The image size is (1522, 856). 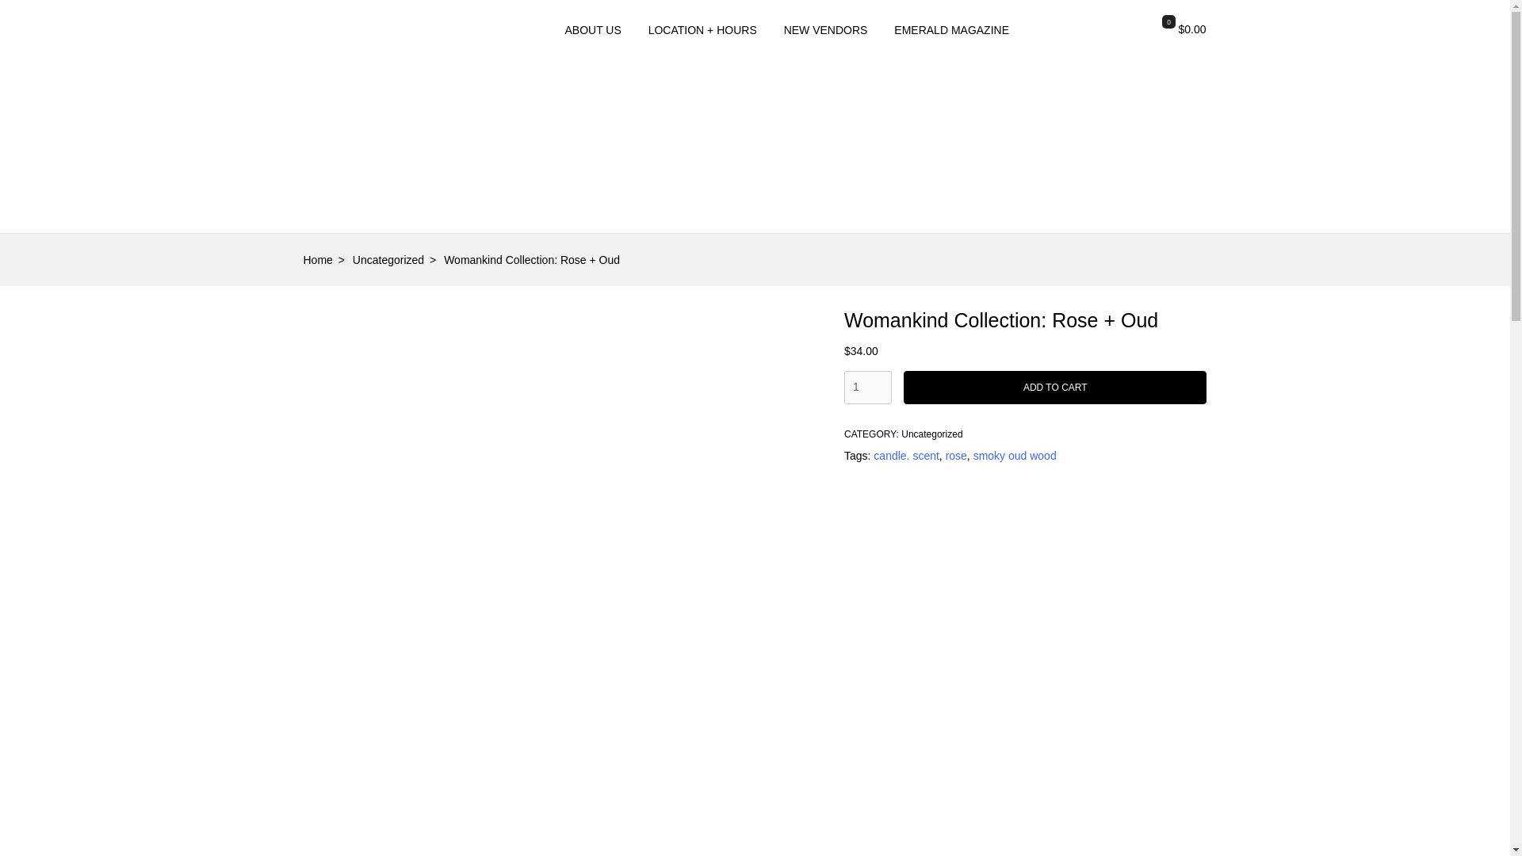 I want to click on ABOUT US, so click(x=592, y=30).